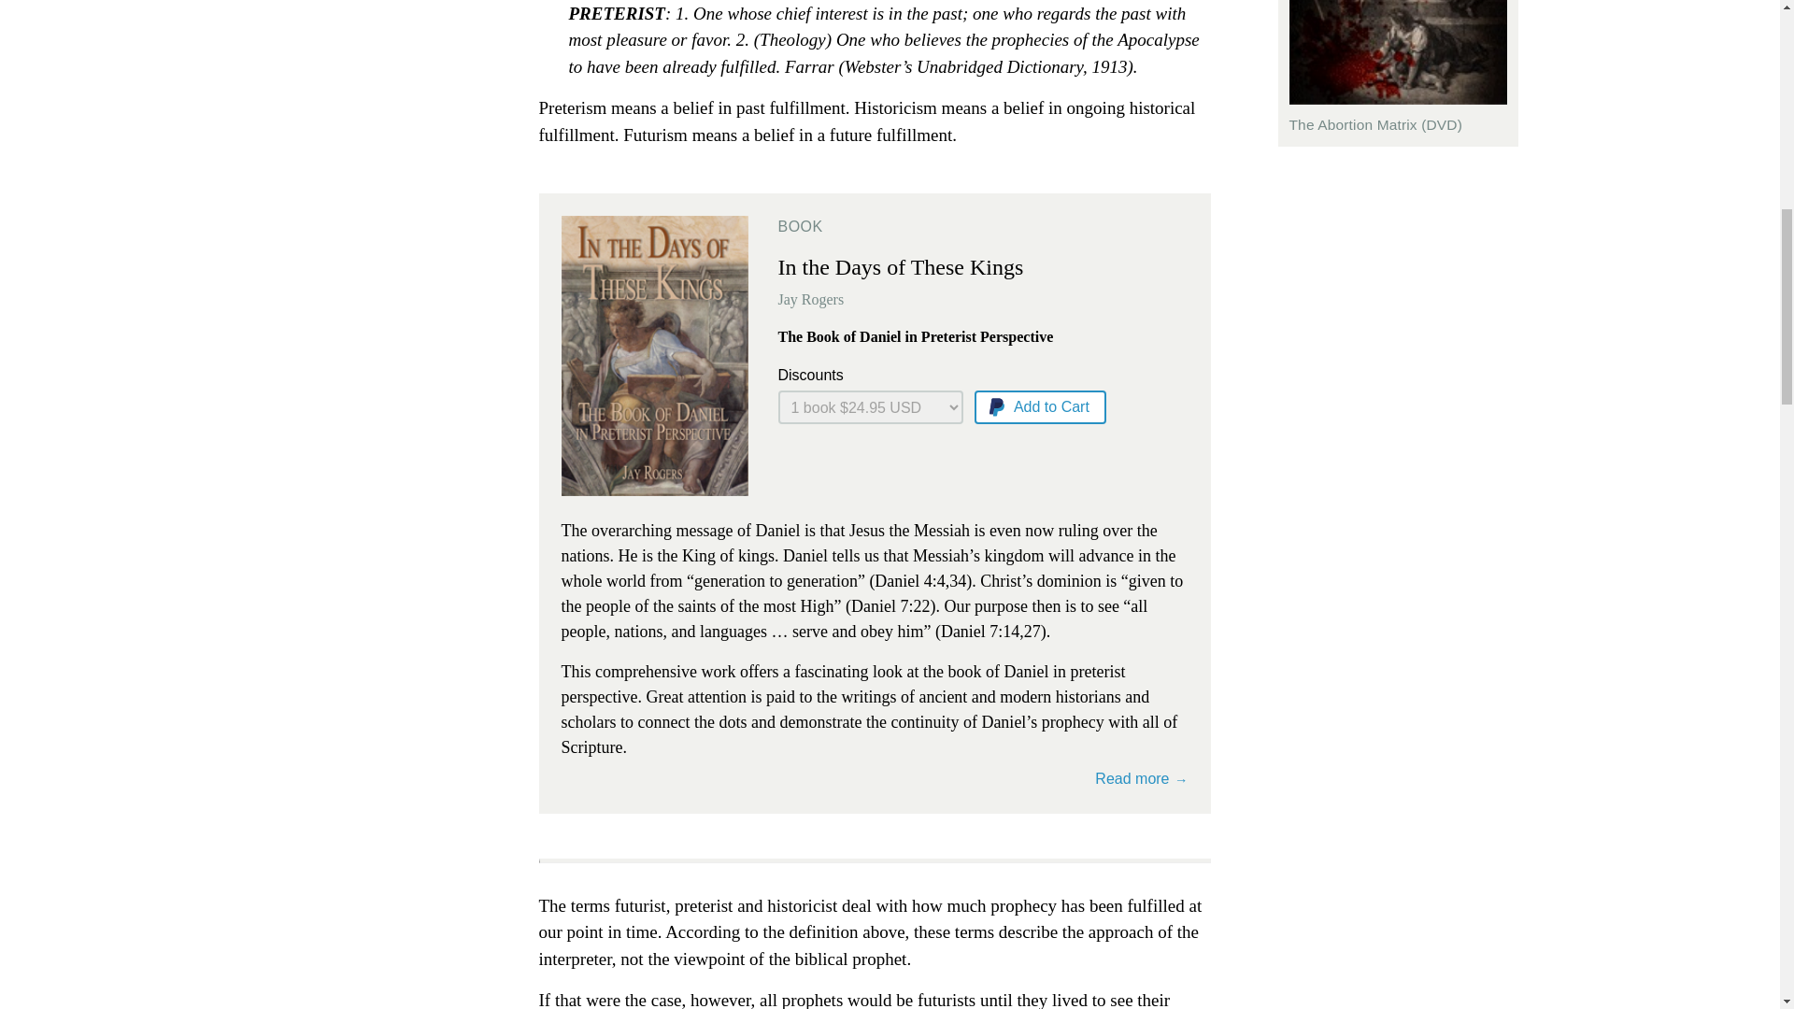 The width and height of the screenshot is (1794, 1009). What do you see at coordinates (874, 775) in the screenshot?
I see `Read more` at bounding box center [874, 775].